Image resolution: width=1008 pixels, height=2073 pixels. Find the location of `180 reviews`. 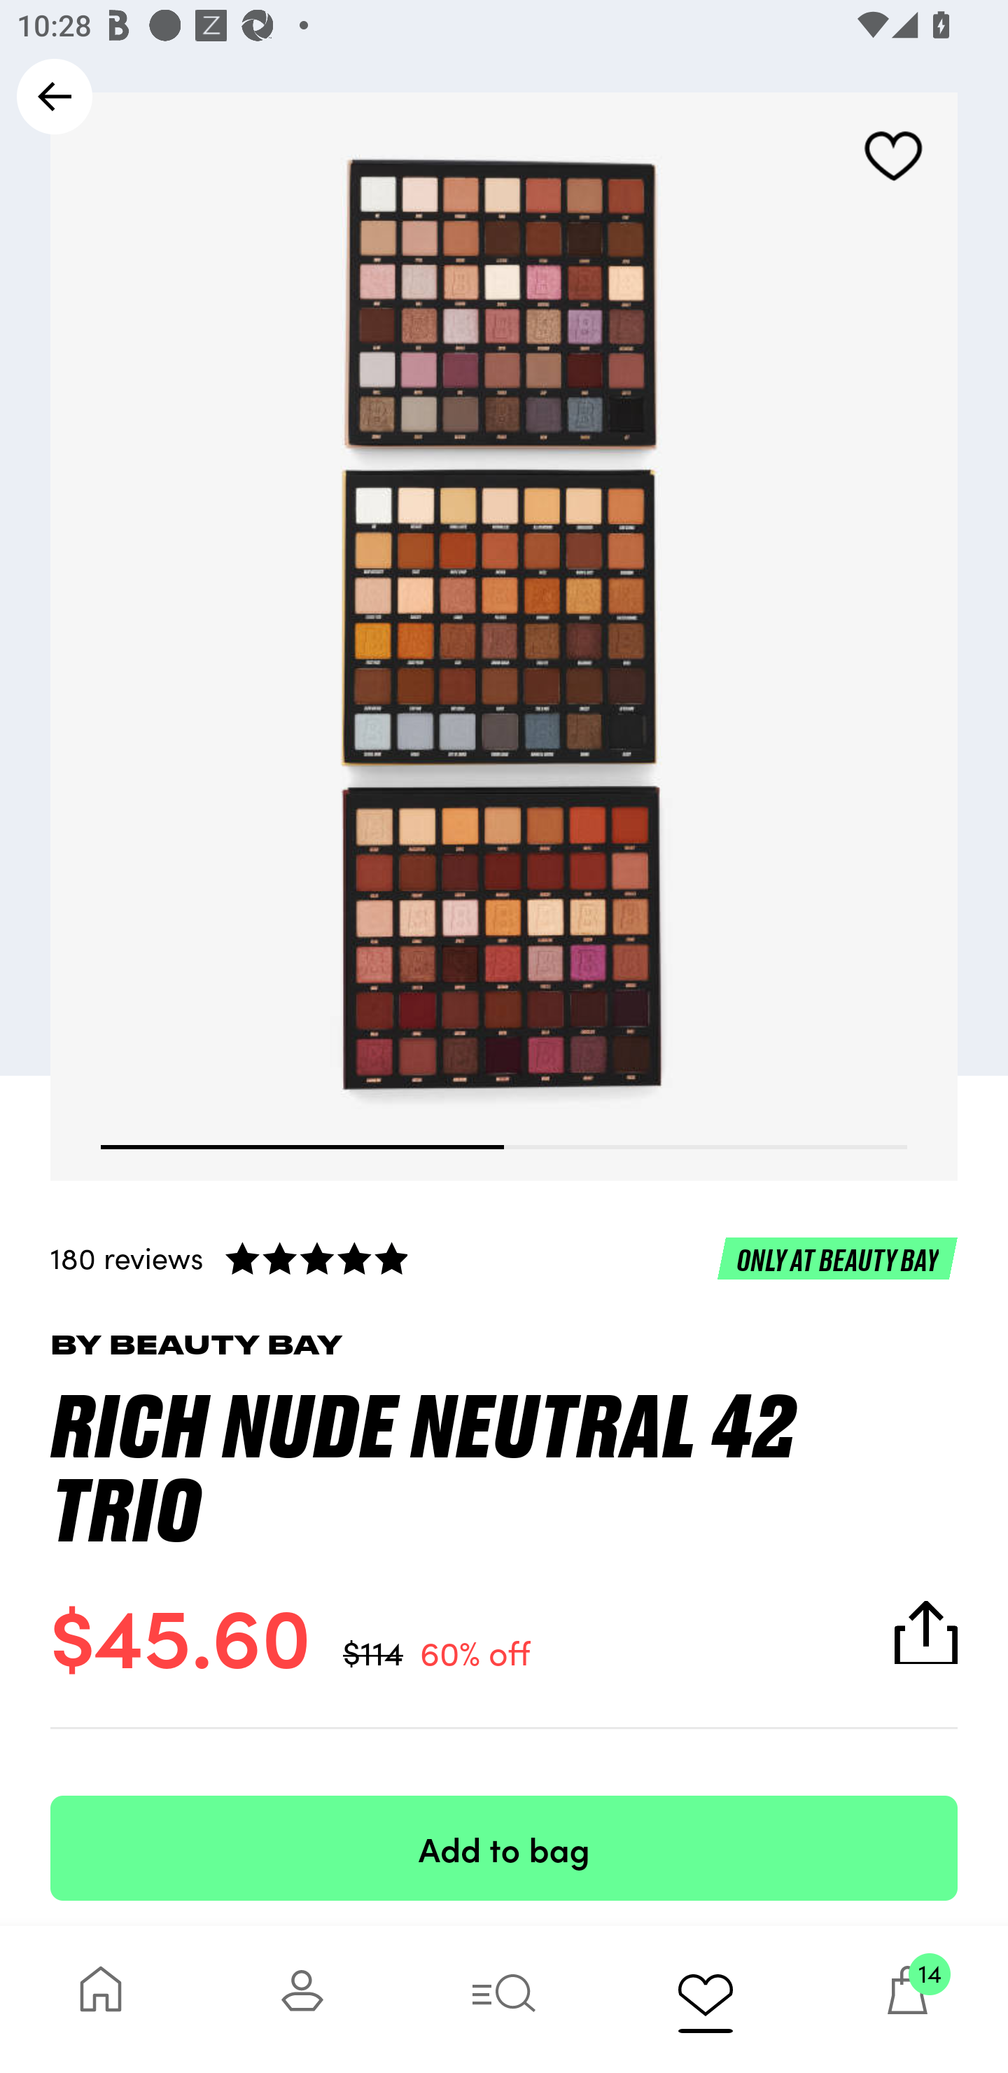

180 reviews is located at coordinates (504, 1257).